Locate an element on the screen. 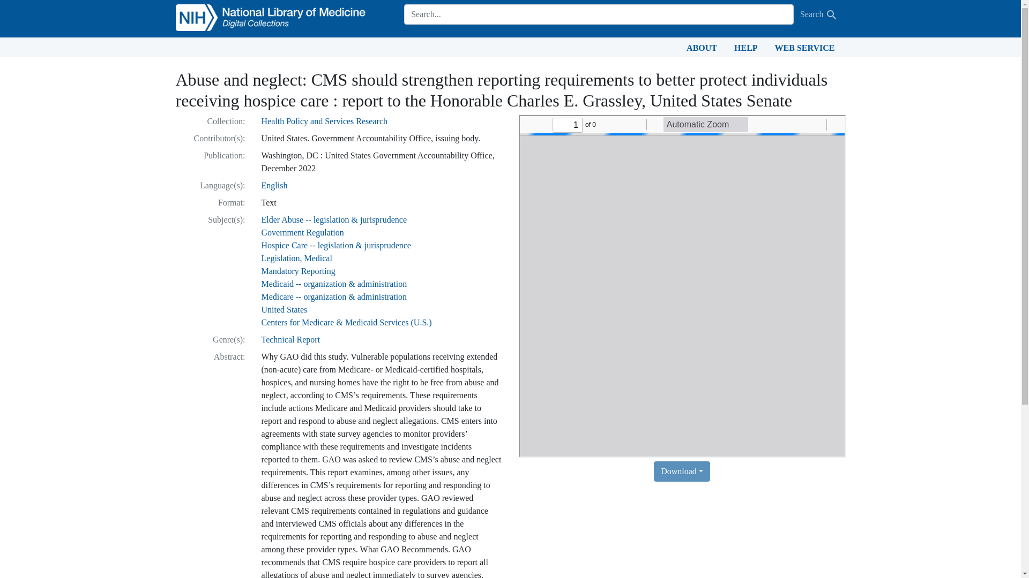  Legislation, Medical is located at coordinates (297, 258).